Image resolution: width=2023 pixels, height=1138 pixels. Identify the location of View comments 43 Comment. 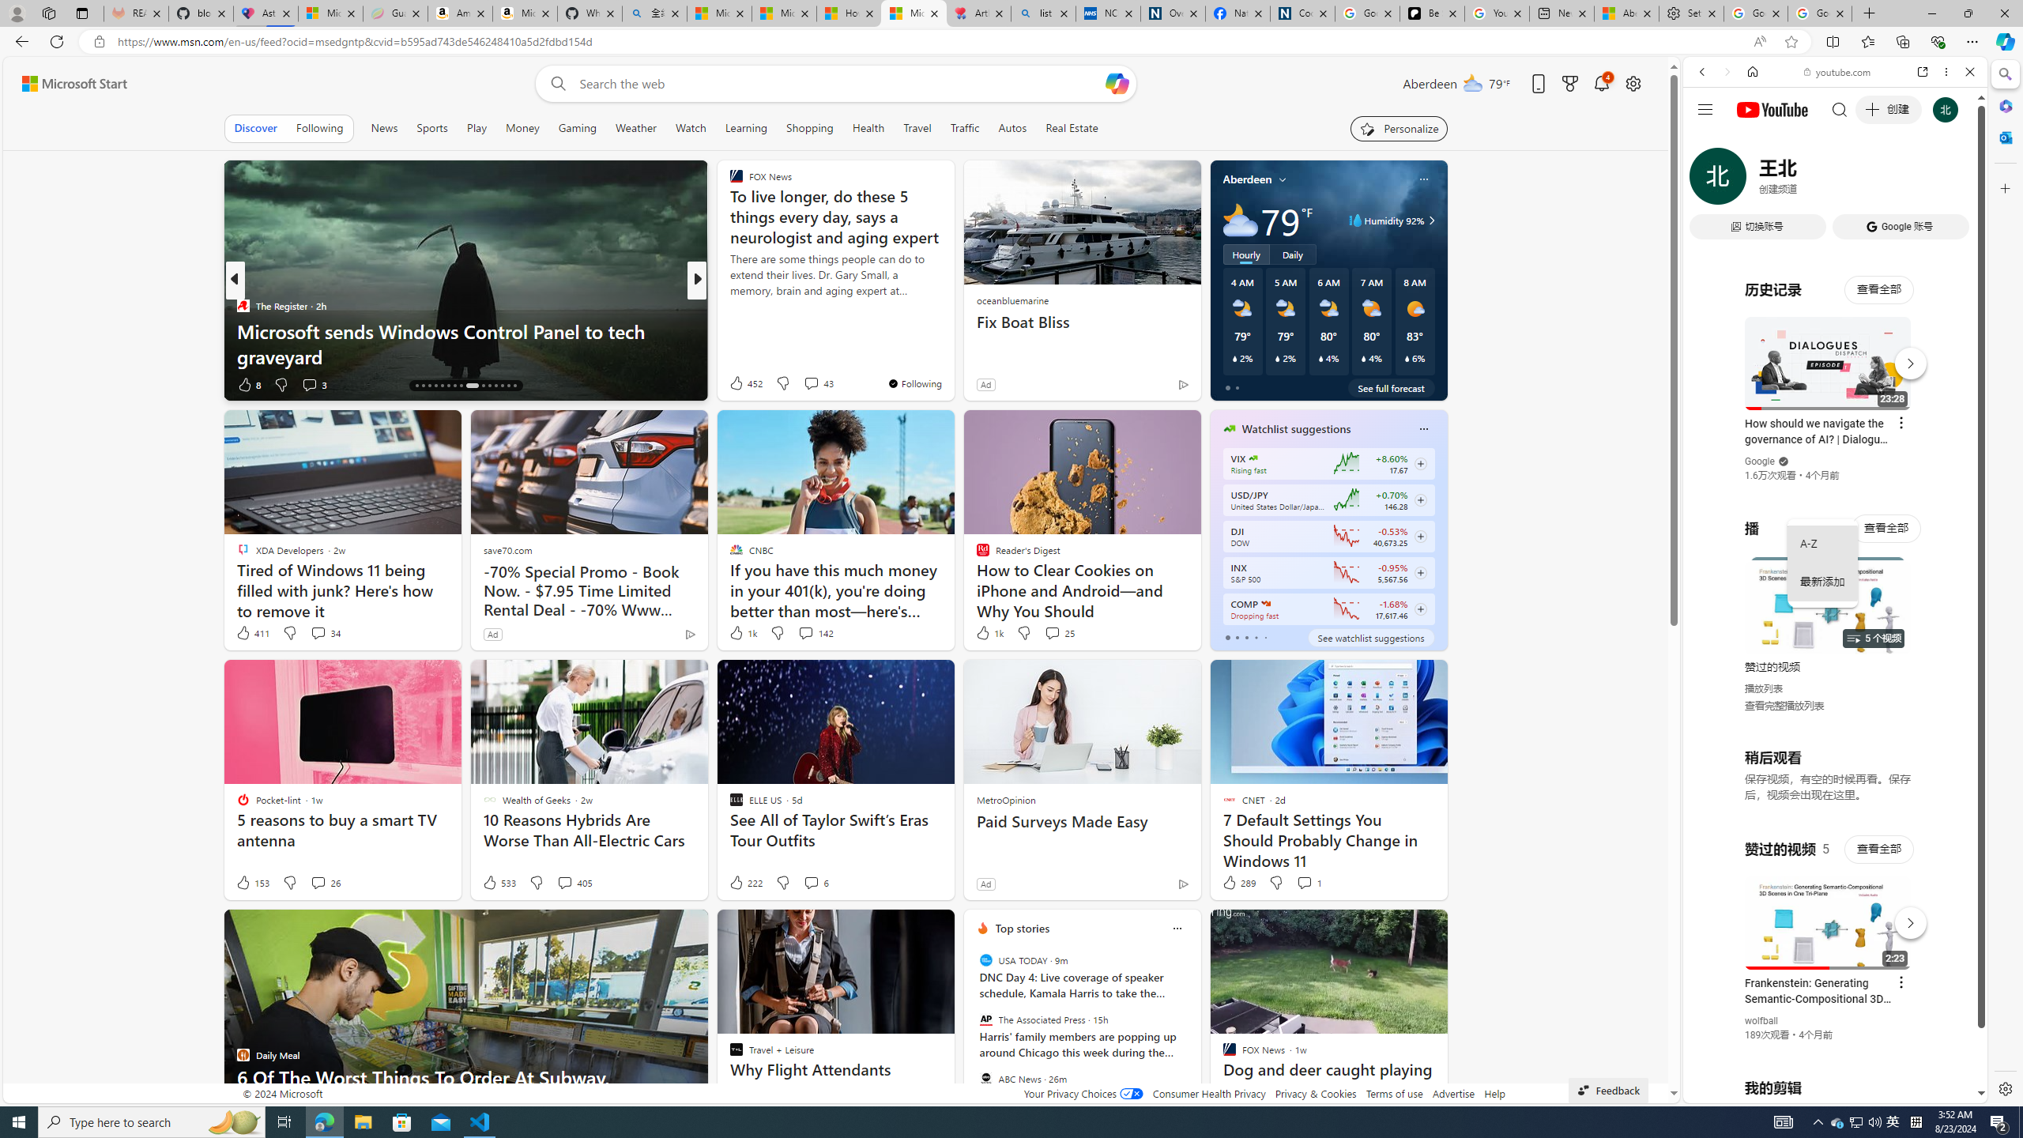
(818, 382).